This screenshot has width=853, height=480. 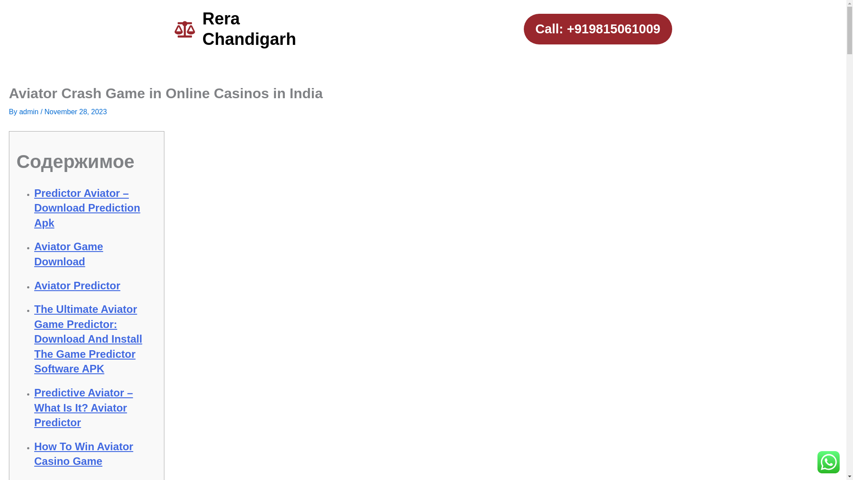 What do you see at coordinates (77, 285) in the screenshot?
I see `Aviator Predictor` at bounding box center [77, 285].